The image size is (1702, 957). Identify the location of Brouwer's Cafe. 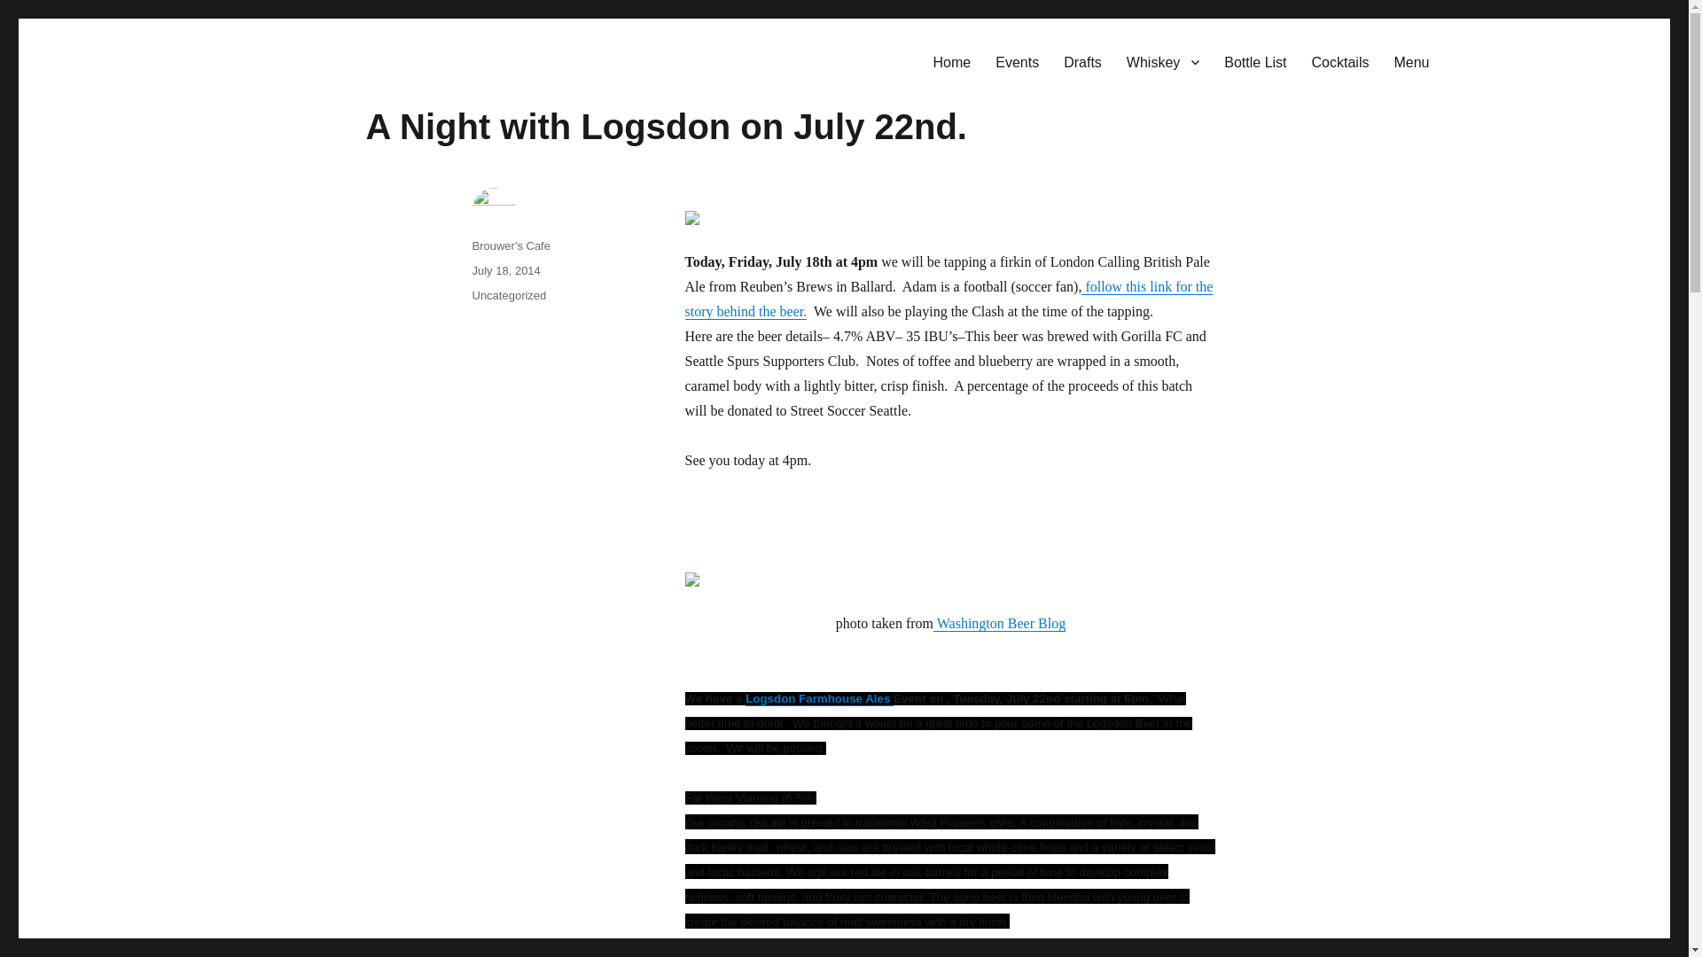
(511, 246).